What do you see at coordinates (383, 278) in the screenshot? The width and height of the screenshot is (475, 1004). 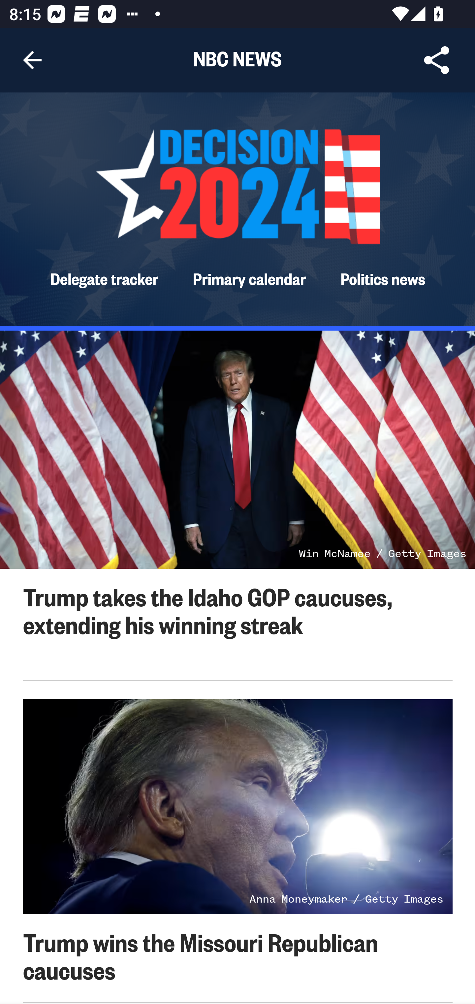 I see `Politics news` at bounding box center [383, 278].